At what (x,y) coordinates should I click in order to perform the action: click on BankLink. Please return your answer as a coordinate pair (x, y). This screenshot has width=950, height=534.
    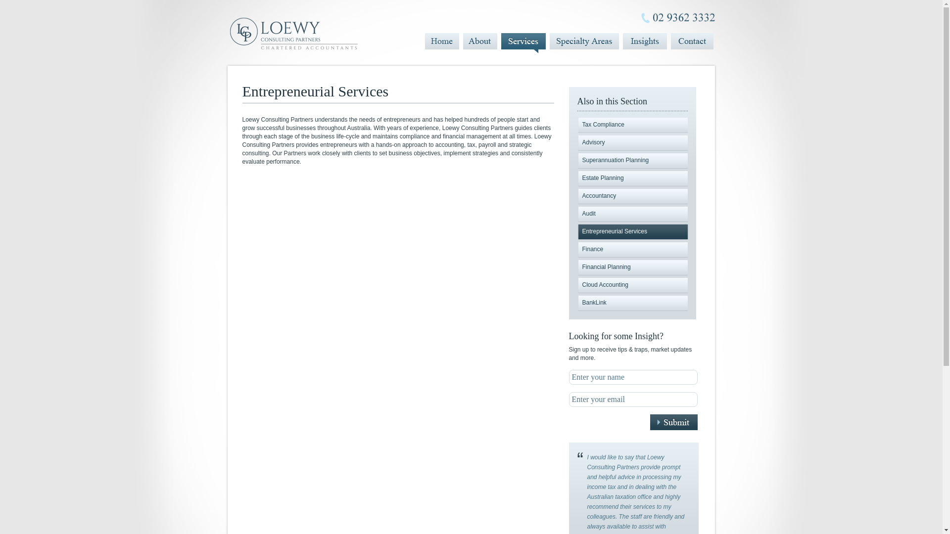
    Looking at the image, I should click on (632, 303).